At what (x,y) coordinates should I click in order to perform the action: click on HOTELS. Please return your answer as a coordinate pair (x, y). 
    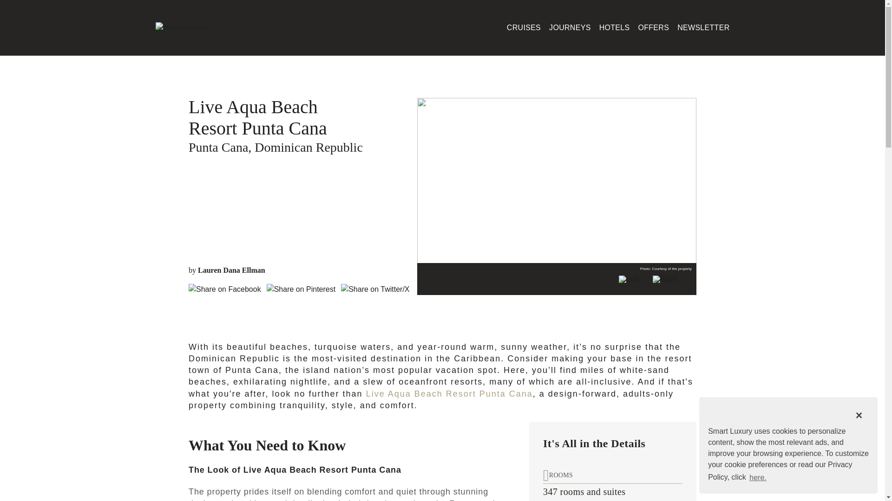
    Looking at the image, I should click on (614, 28).